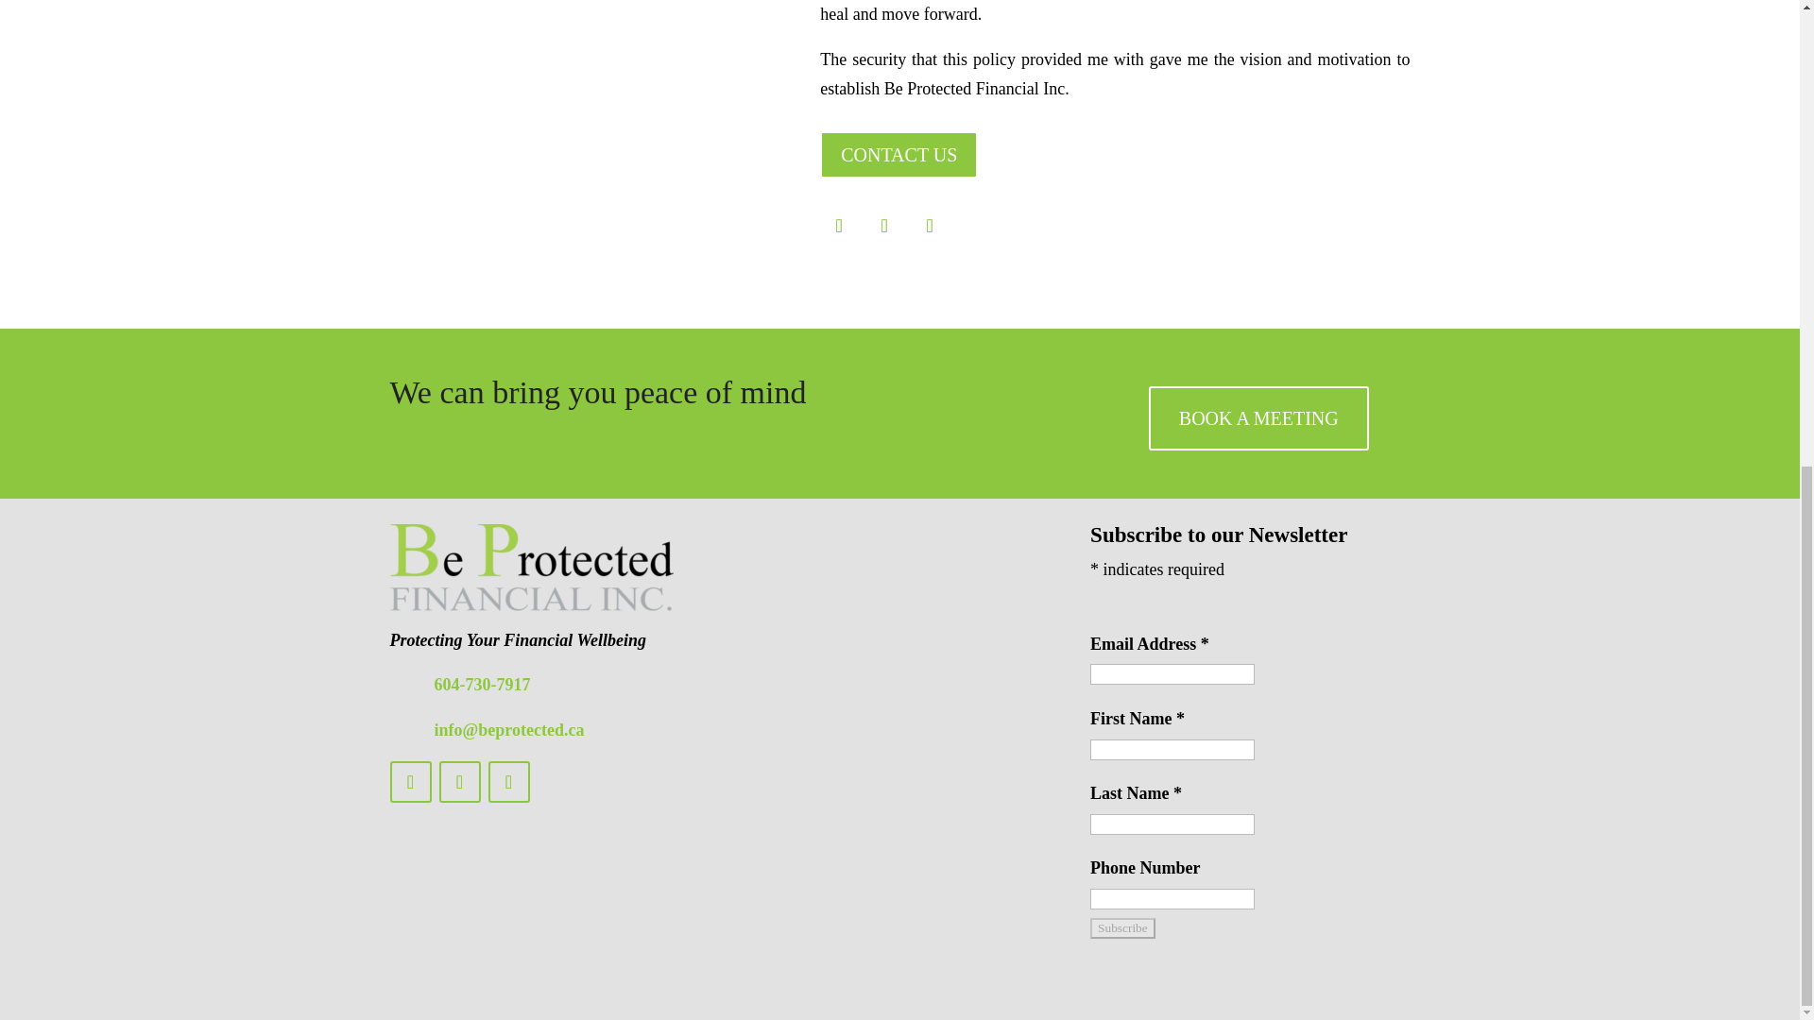 This screenshot has width=1814, height=1020. What do you see at coordinates (531, 567) in the screenshot?
I see `beProtectedLogo` at bounding box center [531, 567].